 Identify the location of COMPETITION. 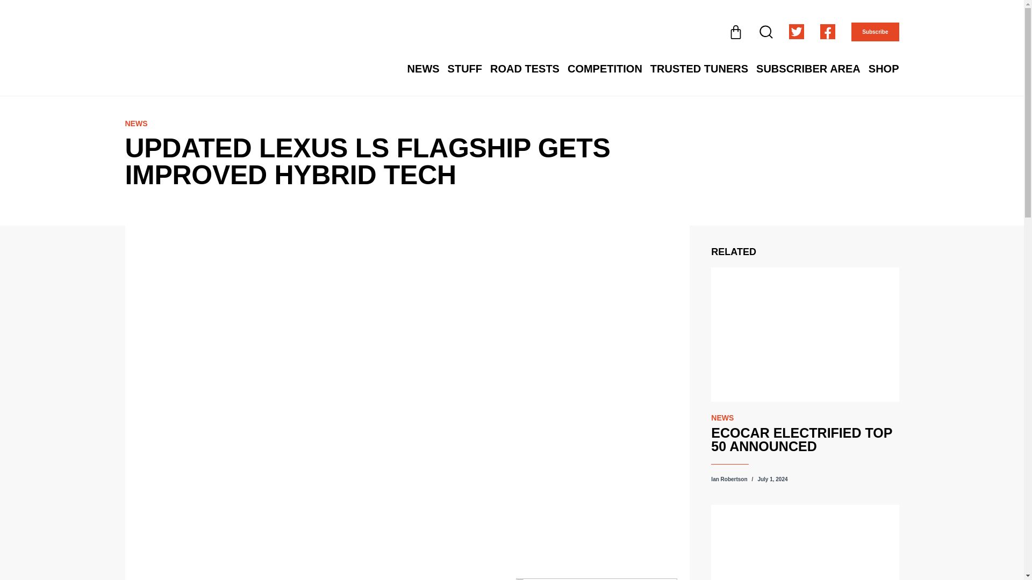
(605, 69).